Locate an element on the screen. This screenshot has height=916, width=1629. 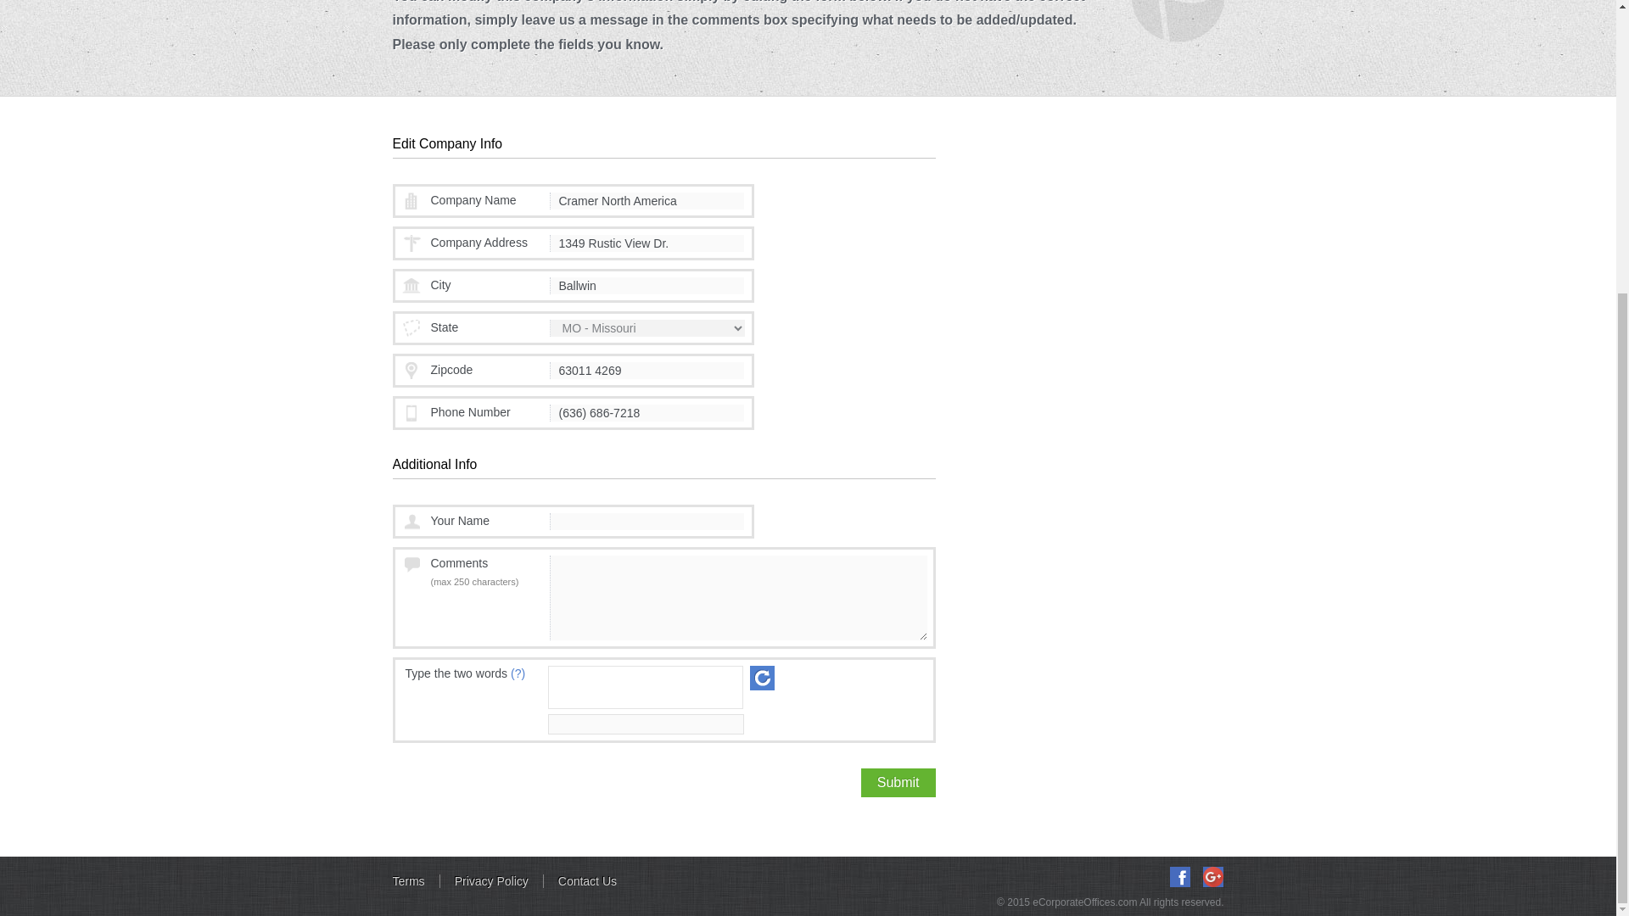
Contact Us is located at coordinates (587, 880).